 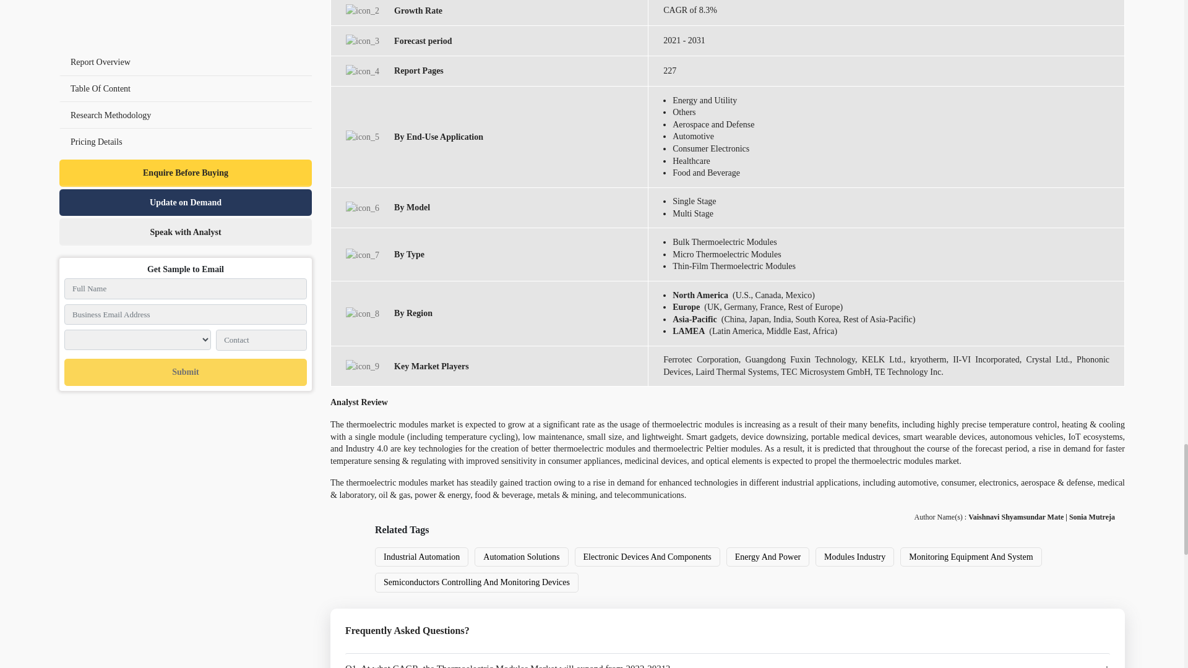 What do you see at coordinates (421, 557) in the screenshot?
I see `Industrial Automation` at bounding box center [421, 557].